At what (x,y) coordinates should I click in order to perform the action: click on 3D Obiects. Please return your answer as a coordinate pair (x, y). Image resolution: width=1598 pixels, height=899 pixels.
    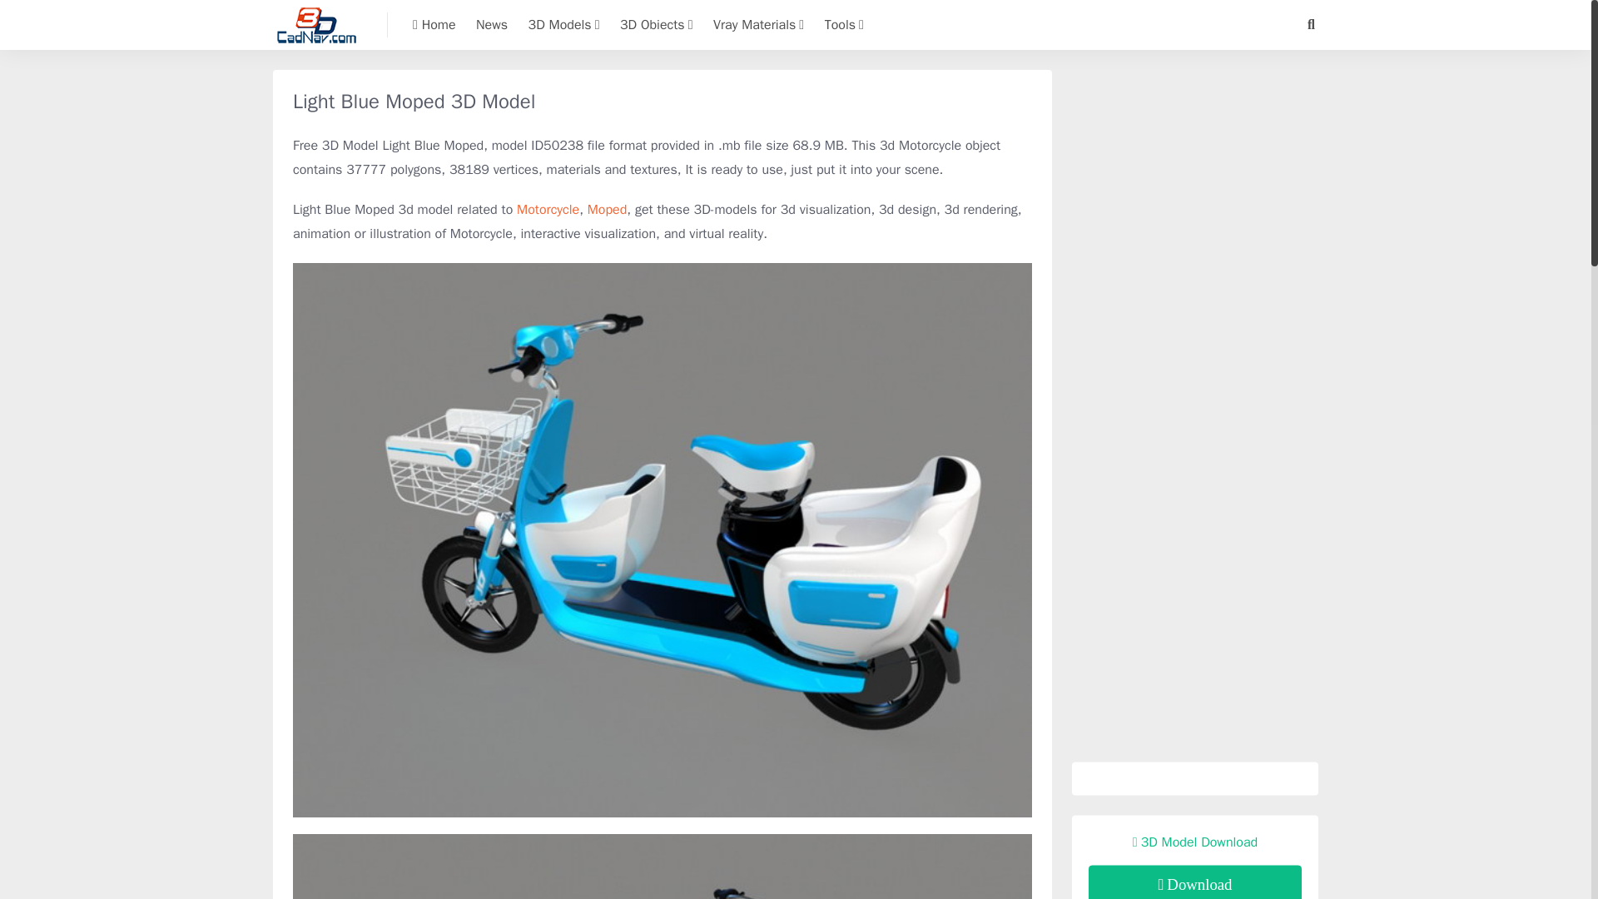
    Looking at the image, I should click on (656, 25).